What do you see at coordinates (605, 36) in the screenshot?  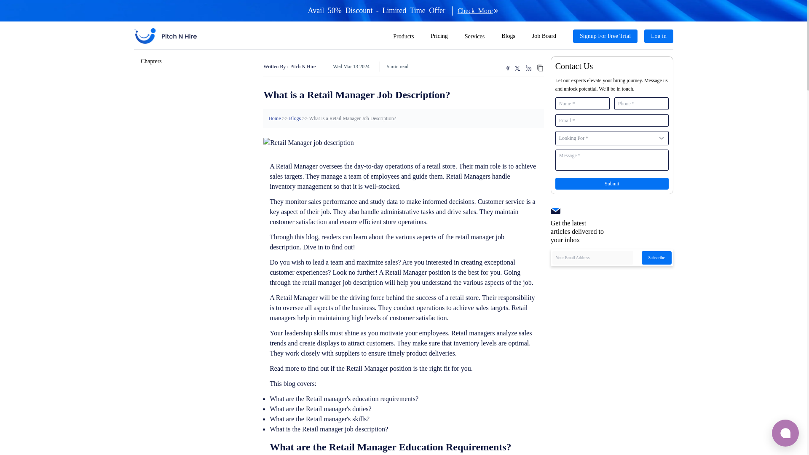 I see `Signup For Free Trial` at bounding box center [605, 36].